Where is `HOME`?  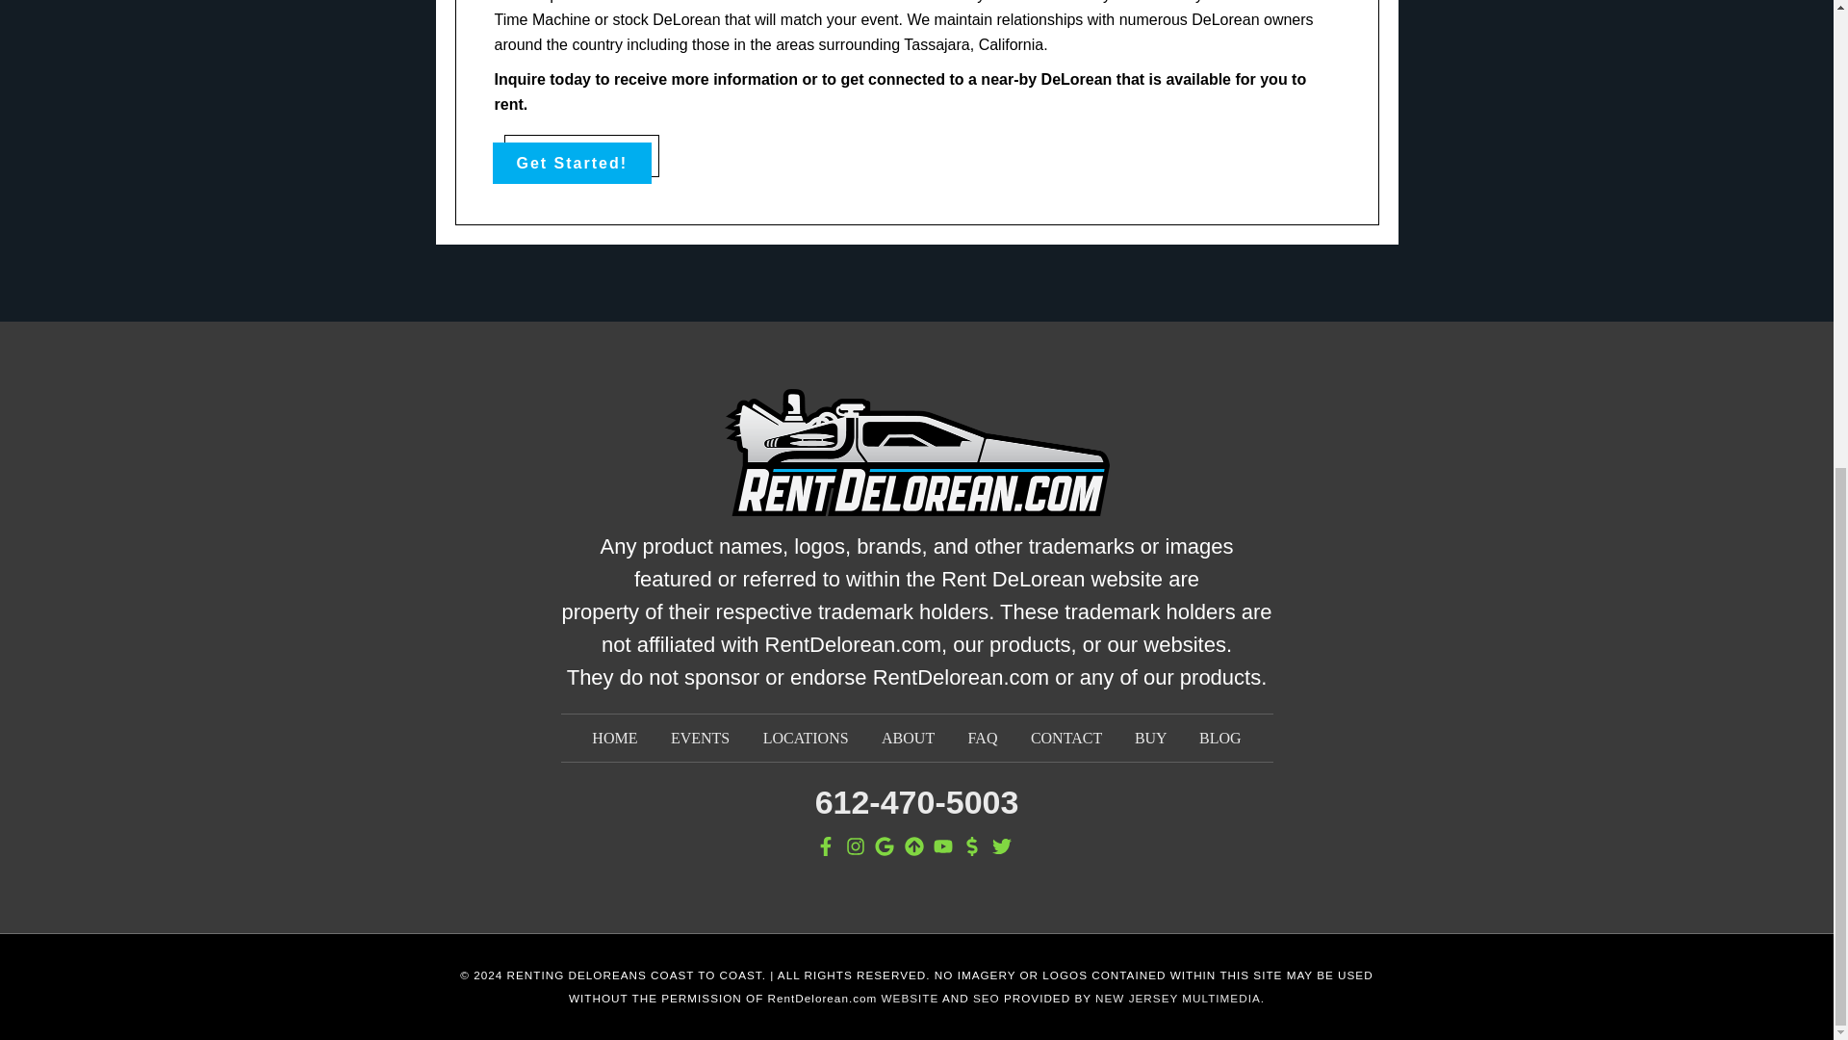 HOME is located at coordinates (614, 738).